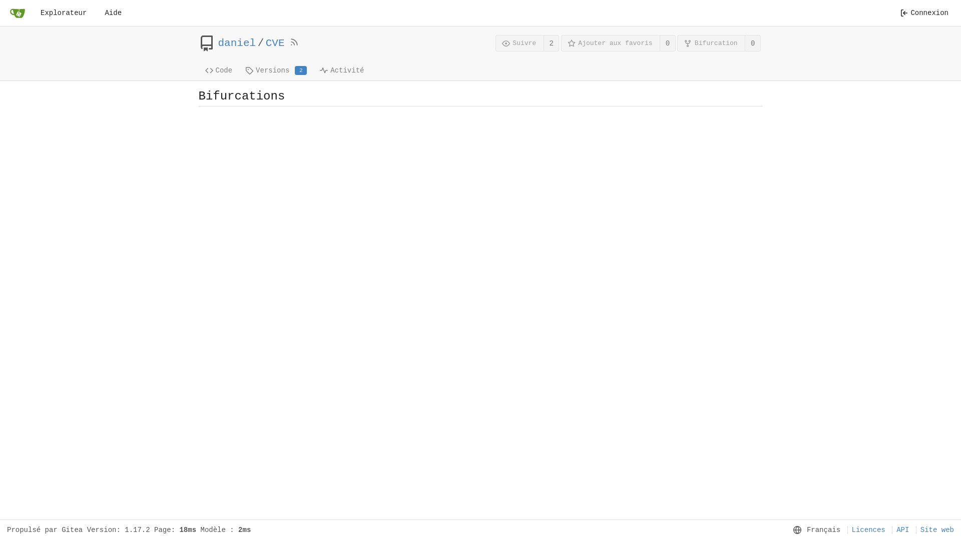 This screenshot has height=540, width=961. I want to click on Suivre, so click(520, 43).